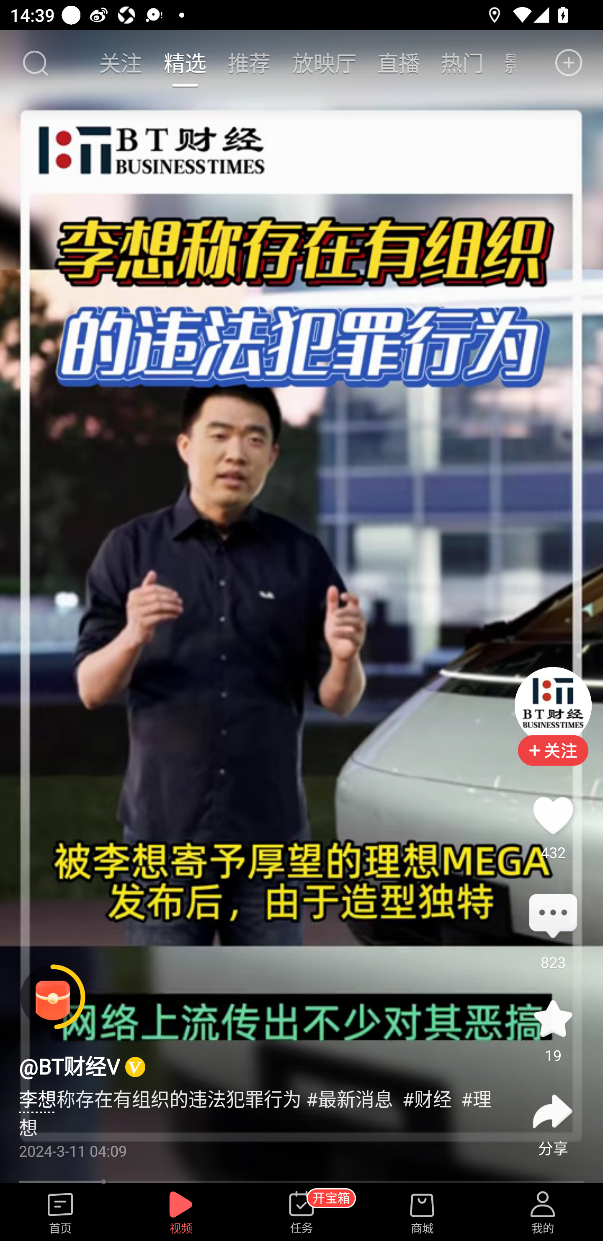 The image size is (603, 1241). What do you see at coordinates (35, 63) in the screenshot?
I see `搜索` at bounding box center [35, 63].